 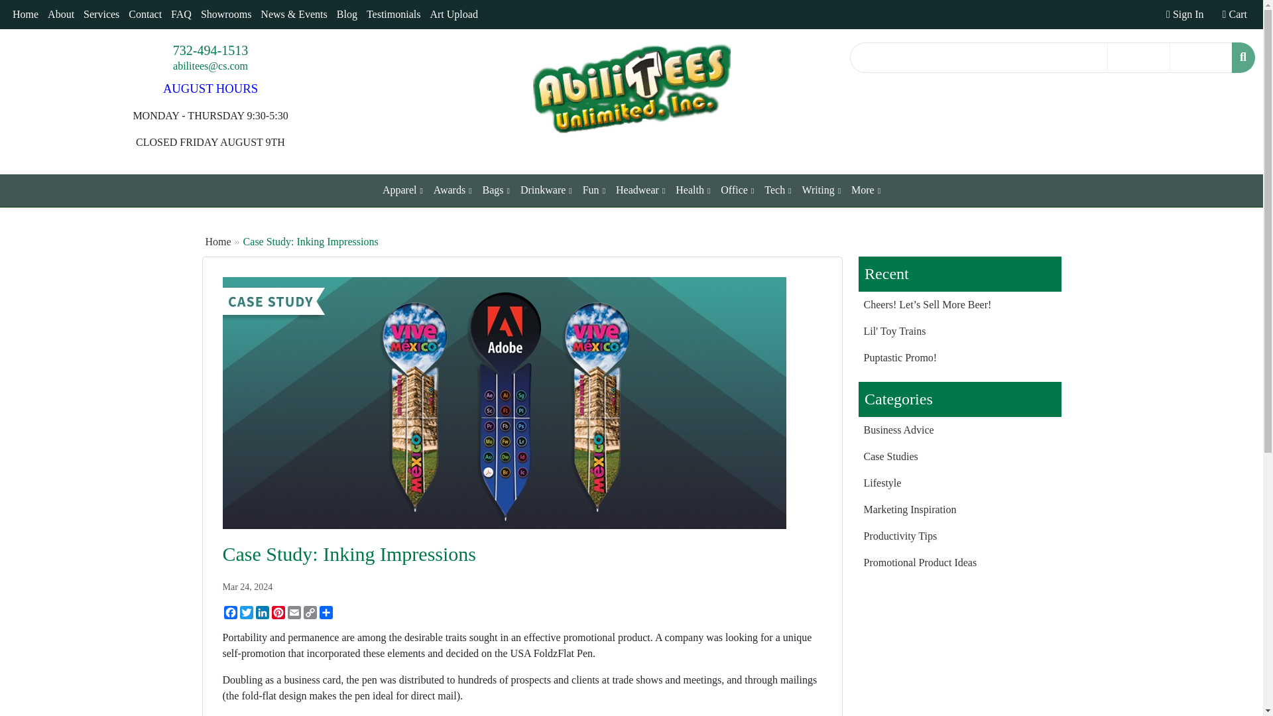 What do you see at coordinates (347, 15) in the screenshot?
I see `Blog` at bounding box center [347, 15].